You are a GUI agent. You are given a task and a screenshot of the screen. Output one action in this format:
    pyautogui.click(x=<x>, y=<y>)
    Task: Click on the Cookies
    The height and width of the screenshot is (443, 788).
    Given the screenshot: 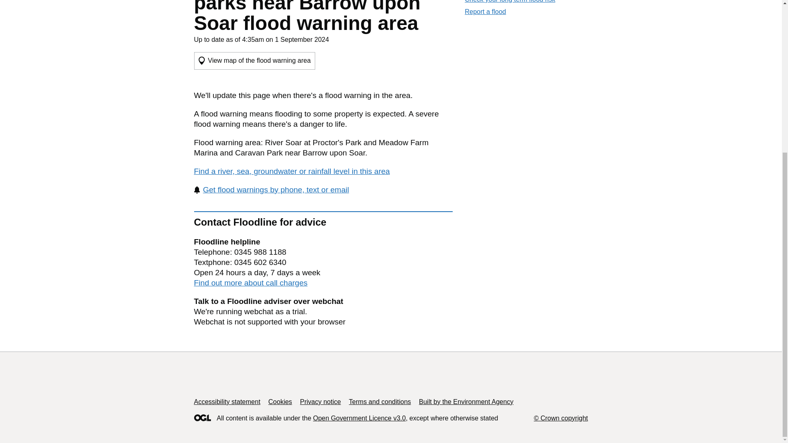 What is the action you would take?
    pyautogui.click(x=280, y=402)
    